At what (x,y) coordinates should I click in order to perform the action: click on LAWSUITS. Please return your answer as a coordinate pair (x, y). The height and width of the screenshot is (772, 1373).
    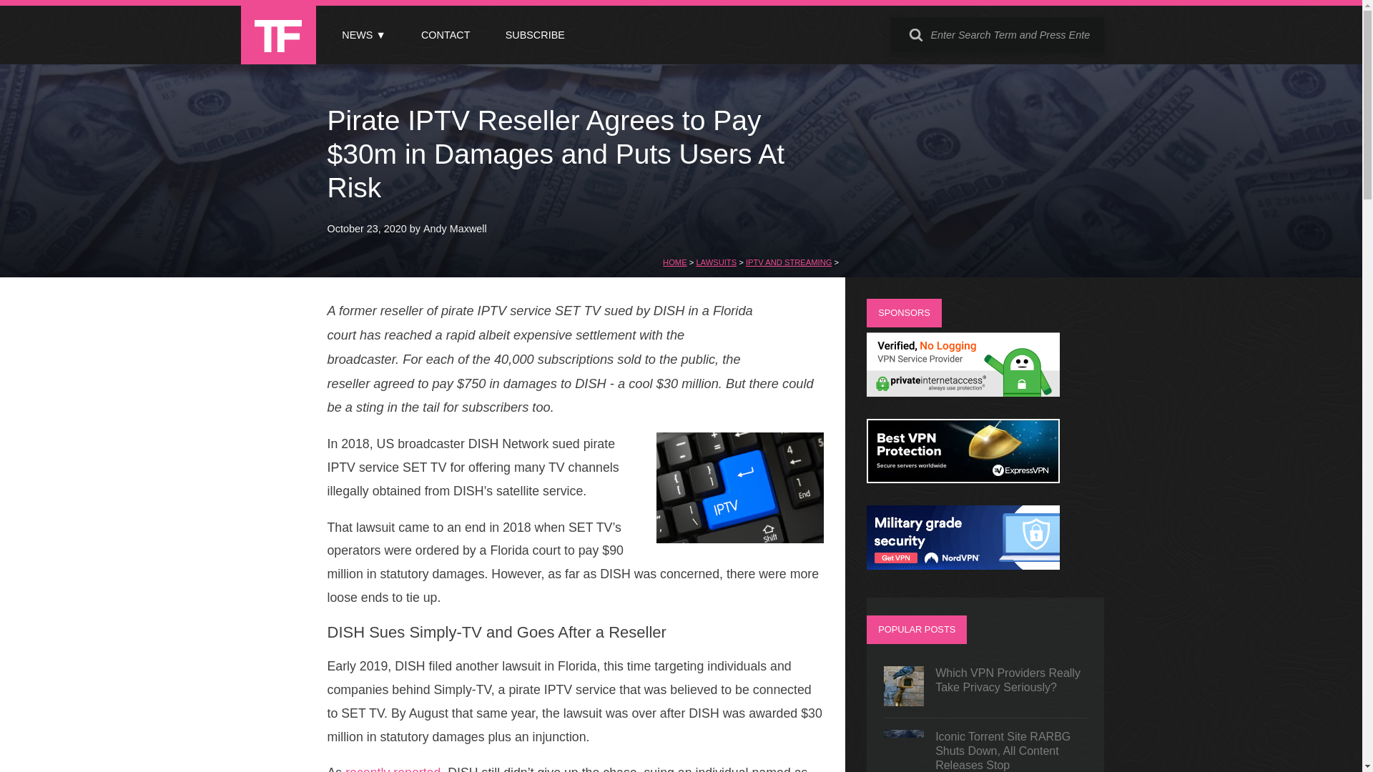
    Looking at the image, I should click on (716, 262).